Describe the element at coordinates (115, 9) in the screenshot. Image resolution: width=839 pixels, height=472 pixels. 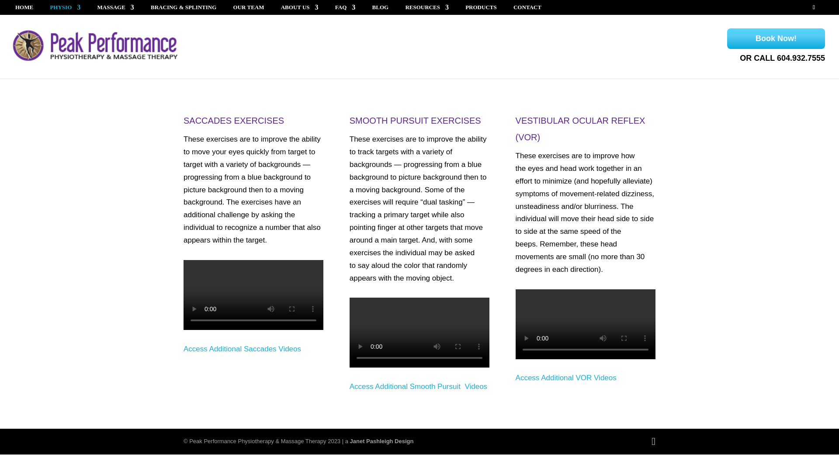
I see `MASSAGE` at that location.